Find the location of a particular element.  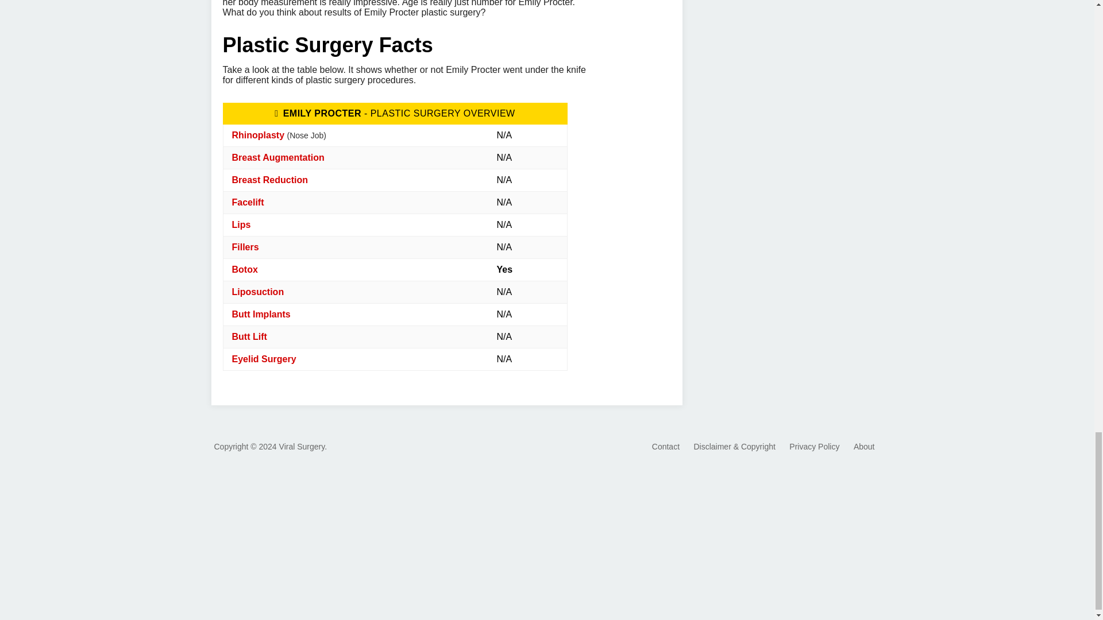

Eyelid Surgery is located at coordinates (264, 358).